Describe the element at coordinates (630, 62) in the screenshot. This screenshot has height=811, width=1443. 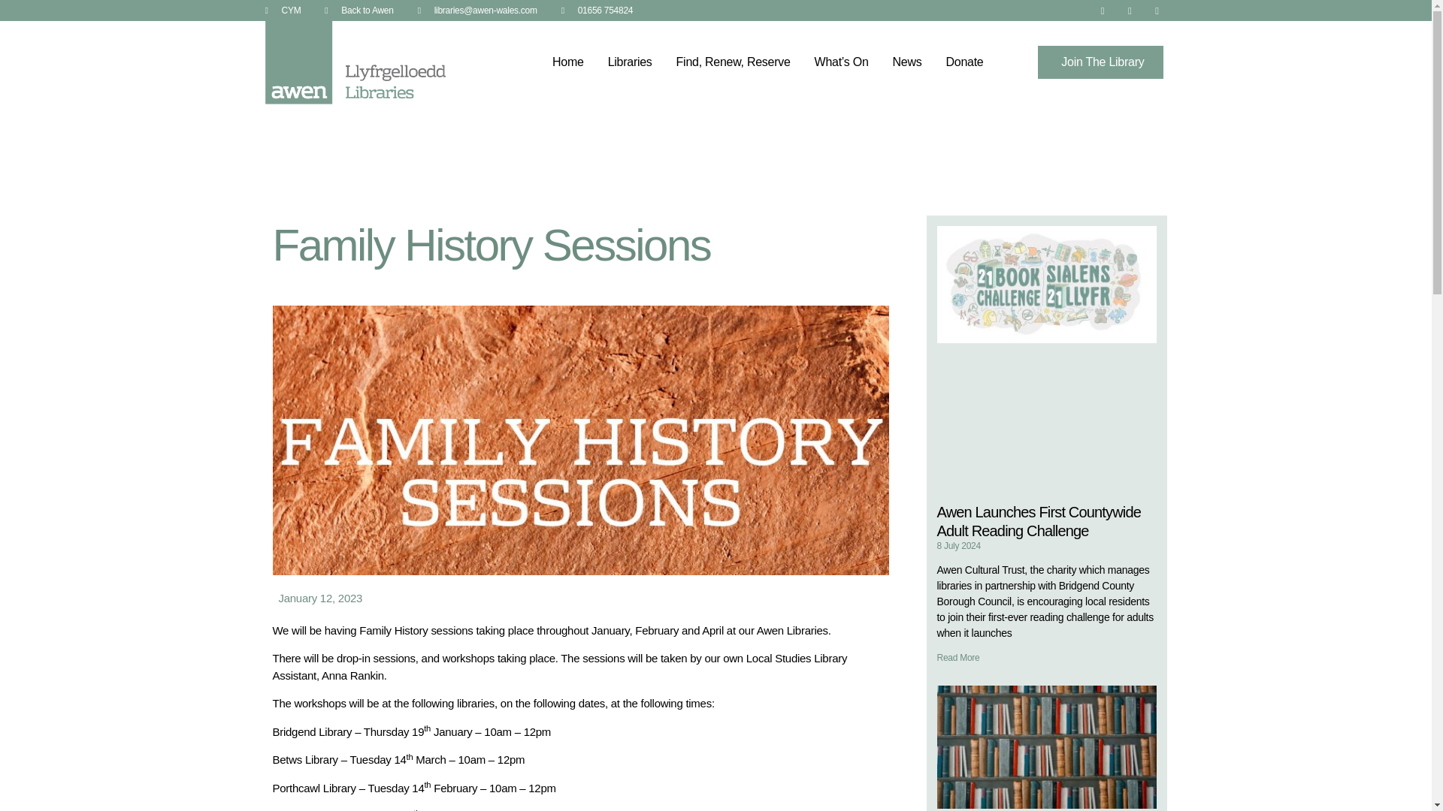
I see `Libraries` at that location.